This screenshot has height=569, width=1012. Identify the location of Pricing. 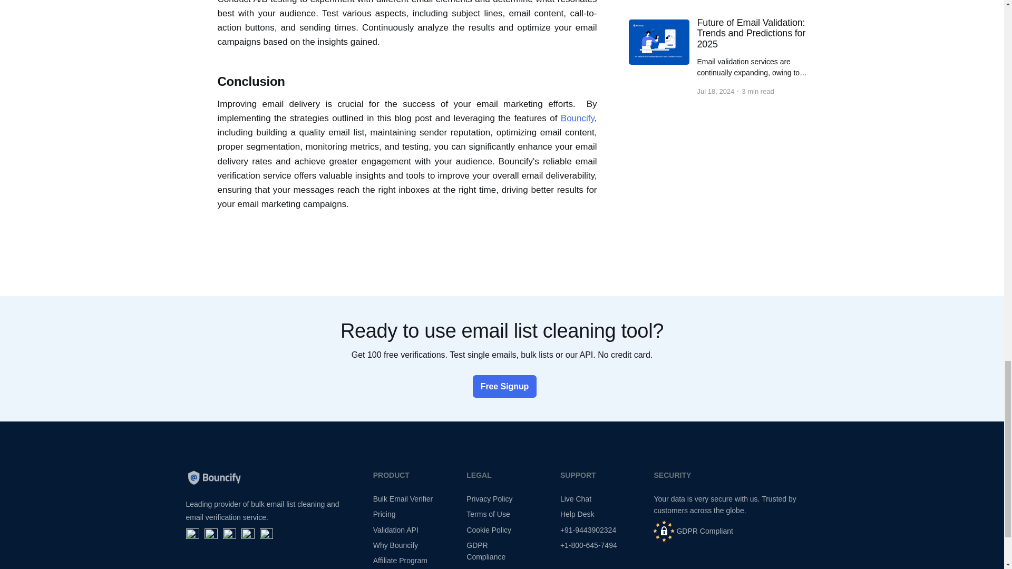
(384, 514).